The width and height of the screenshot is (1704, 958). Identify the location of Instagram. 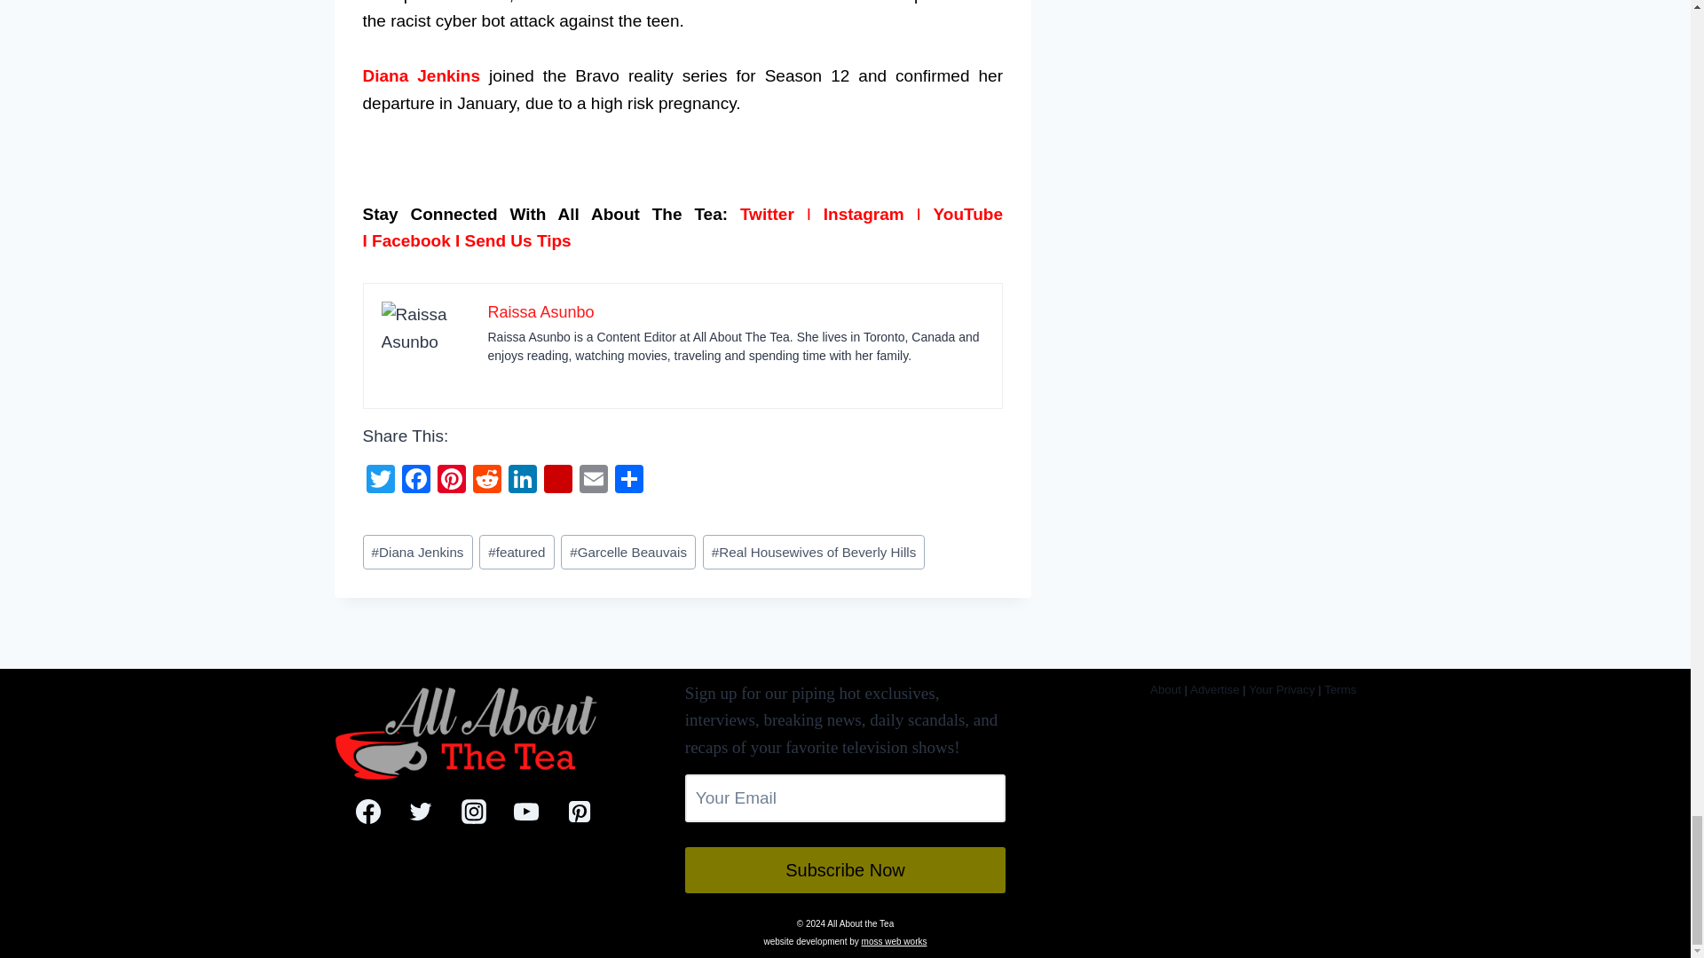
(864, 214).